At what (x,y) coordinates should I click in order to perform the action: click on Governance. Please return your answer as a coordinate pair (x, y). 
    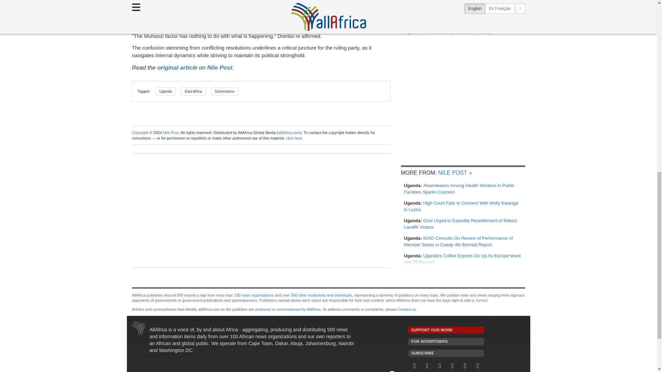
    Looking at the image, I should click on (225, 91).